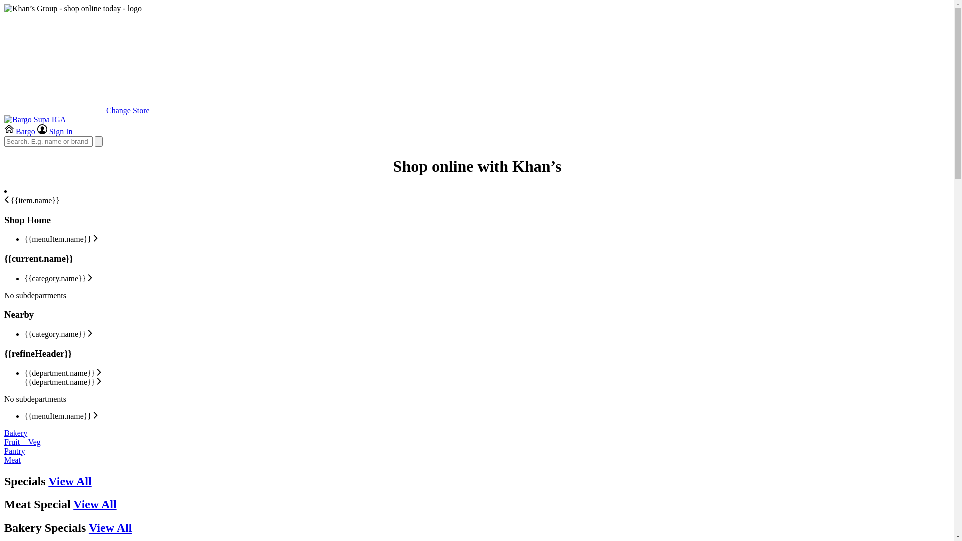 This screenshot has width=962, height=541. Describe the element at coordinates (22, 442) in the screenshot. I see `Fruit + Veg` at that location.